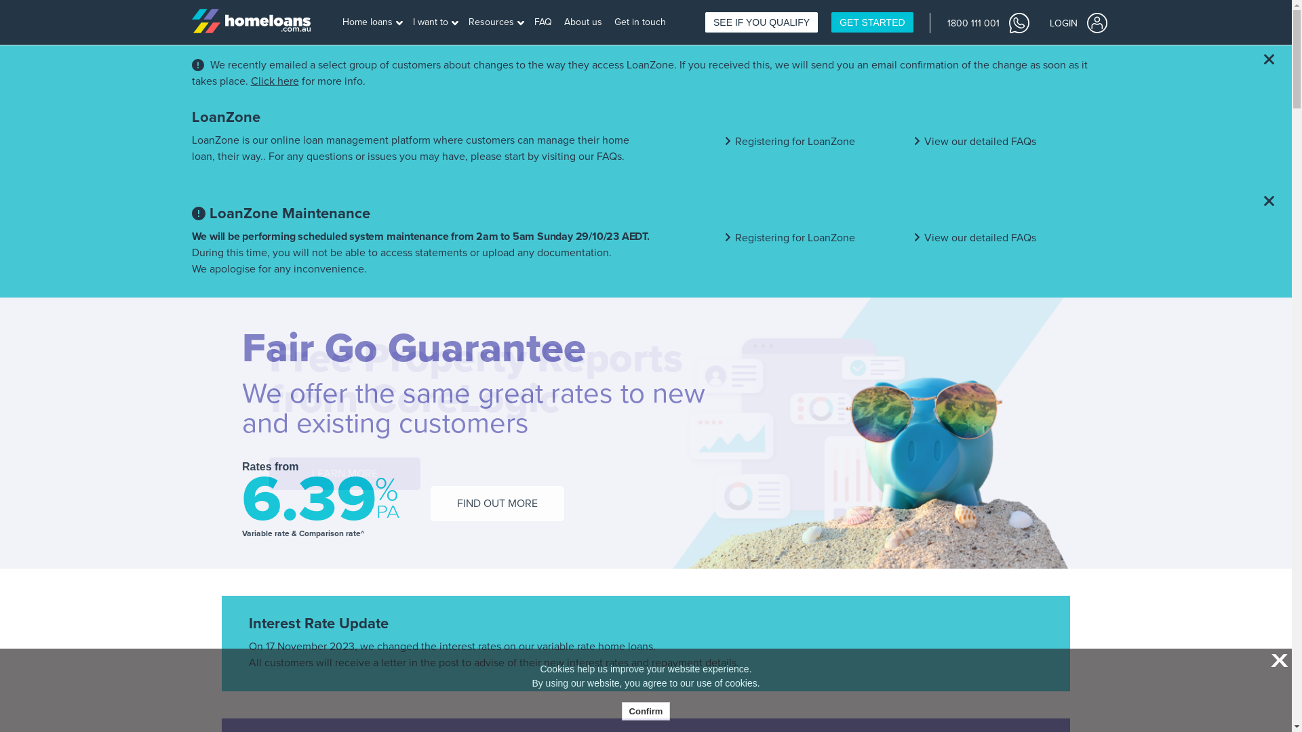  I want to click on View our detailed FAQs, so click(981, 238).